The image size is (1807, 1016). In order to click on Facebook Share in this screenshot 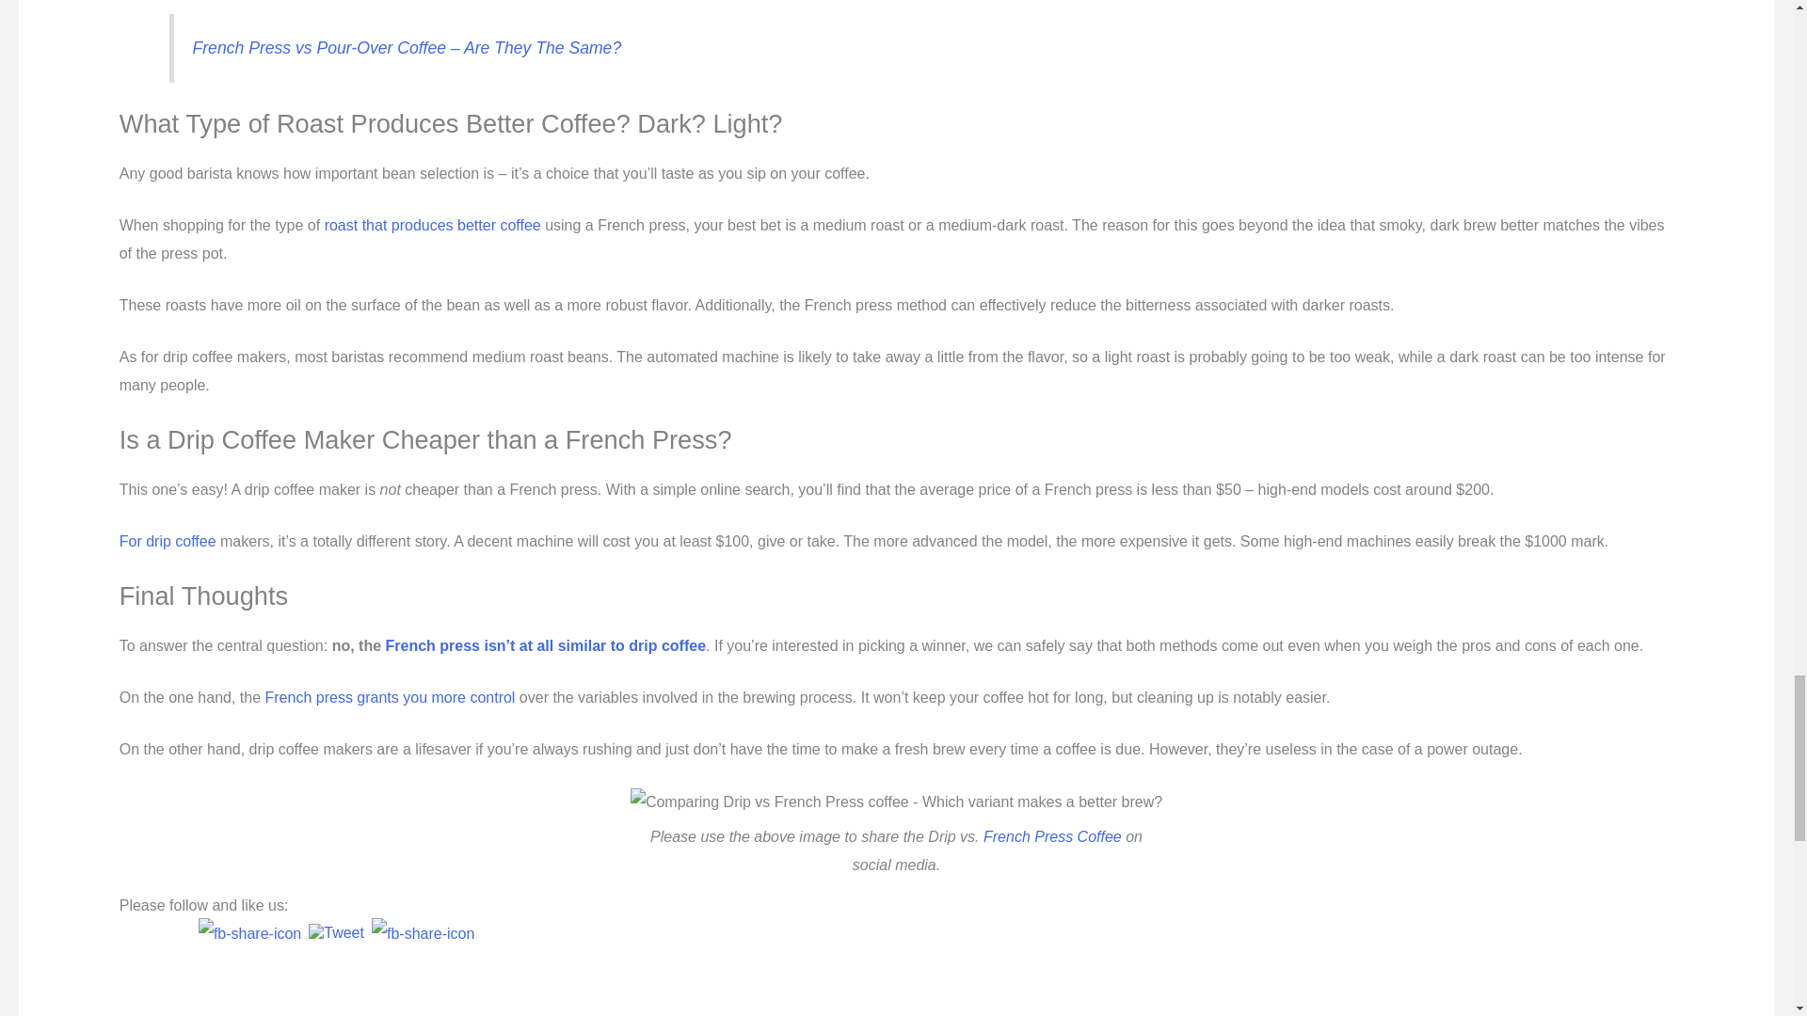, I will do `click(250, 933)`.